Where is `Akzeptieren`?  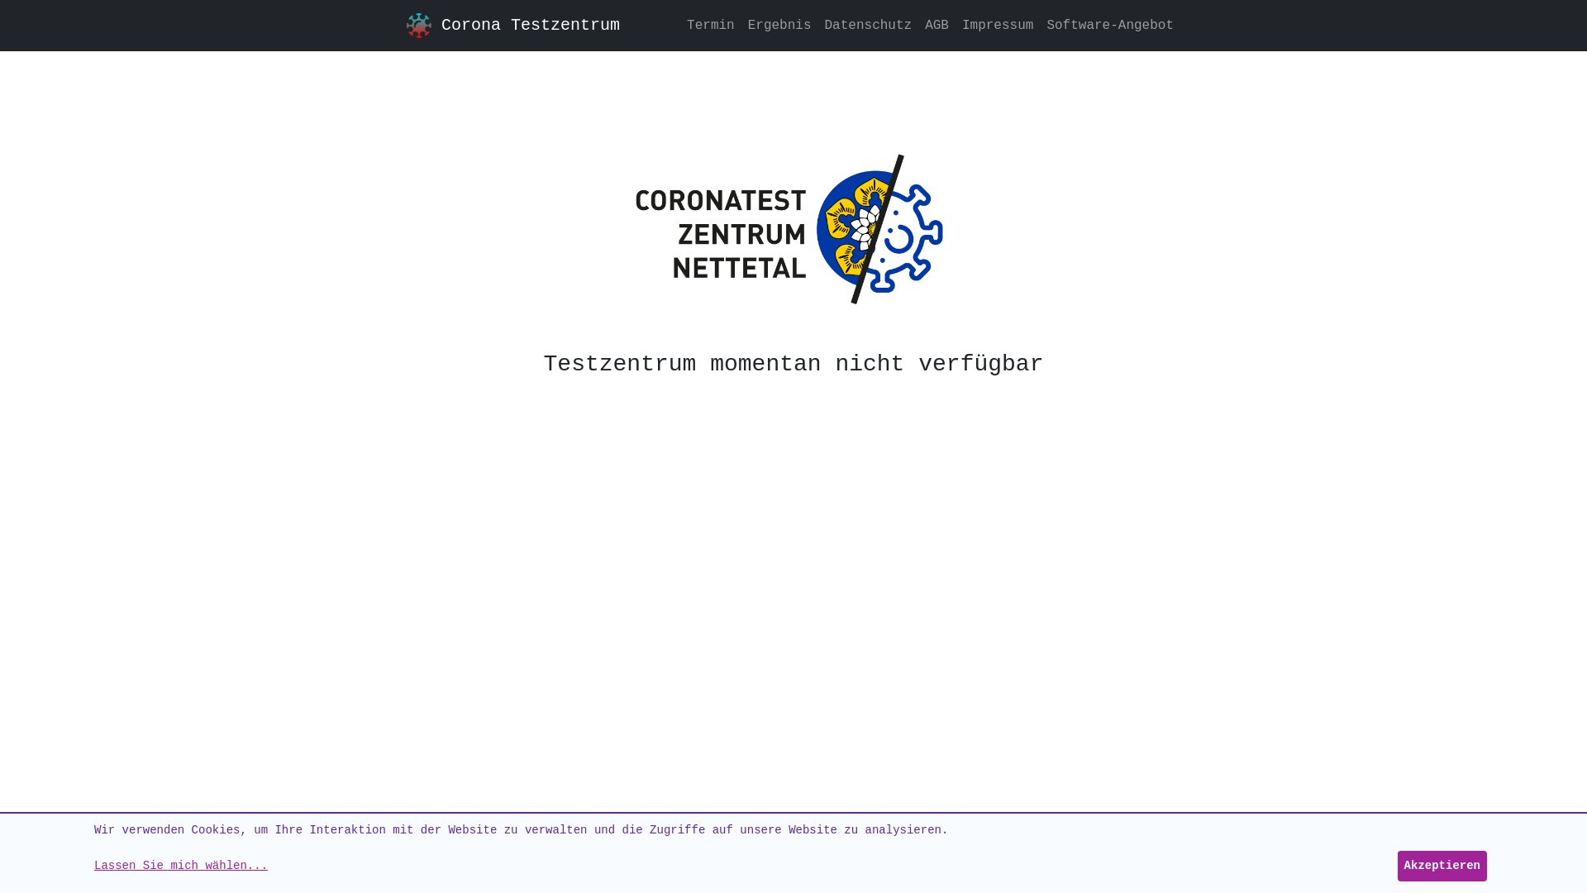
Akzeptieren is located at coordinates (1442, 867).